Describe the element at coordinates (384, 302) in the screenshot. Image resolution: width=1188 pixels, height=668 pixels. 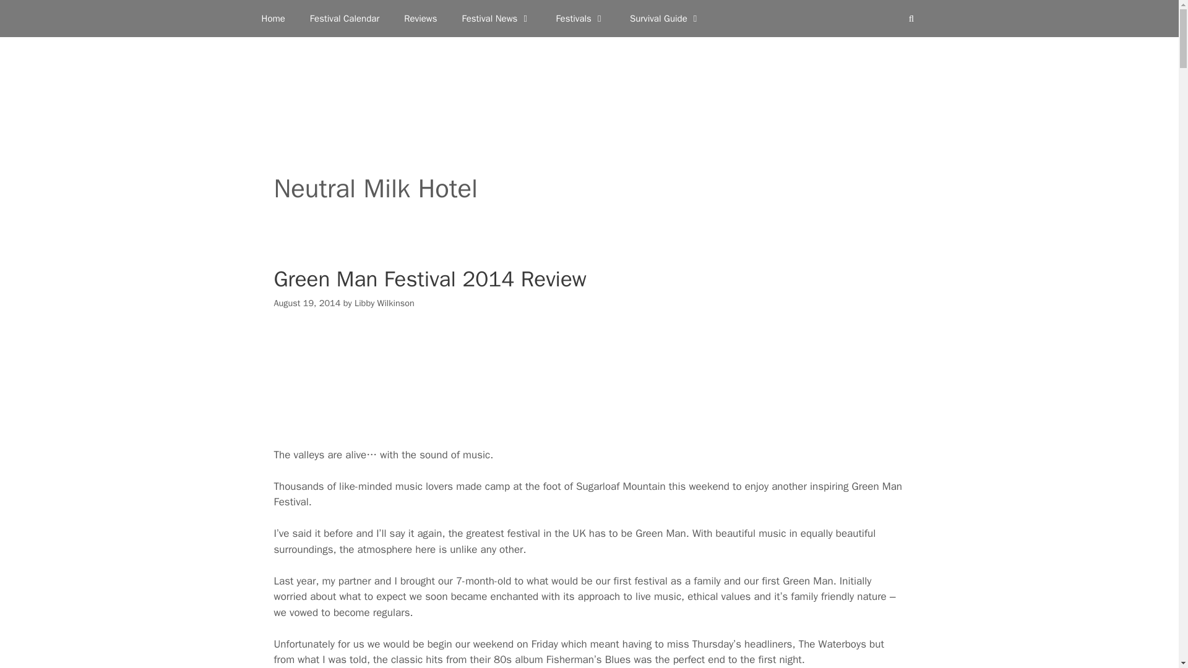
I see `View all posts by Libby Wilkinson` at that location.